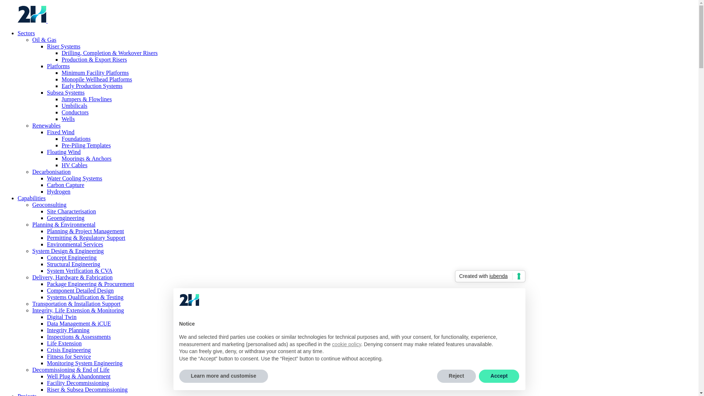  Describe the element at coordinates (80, 290) in the screenshot. I see `Component Detailed Design` at that location.